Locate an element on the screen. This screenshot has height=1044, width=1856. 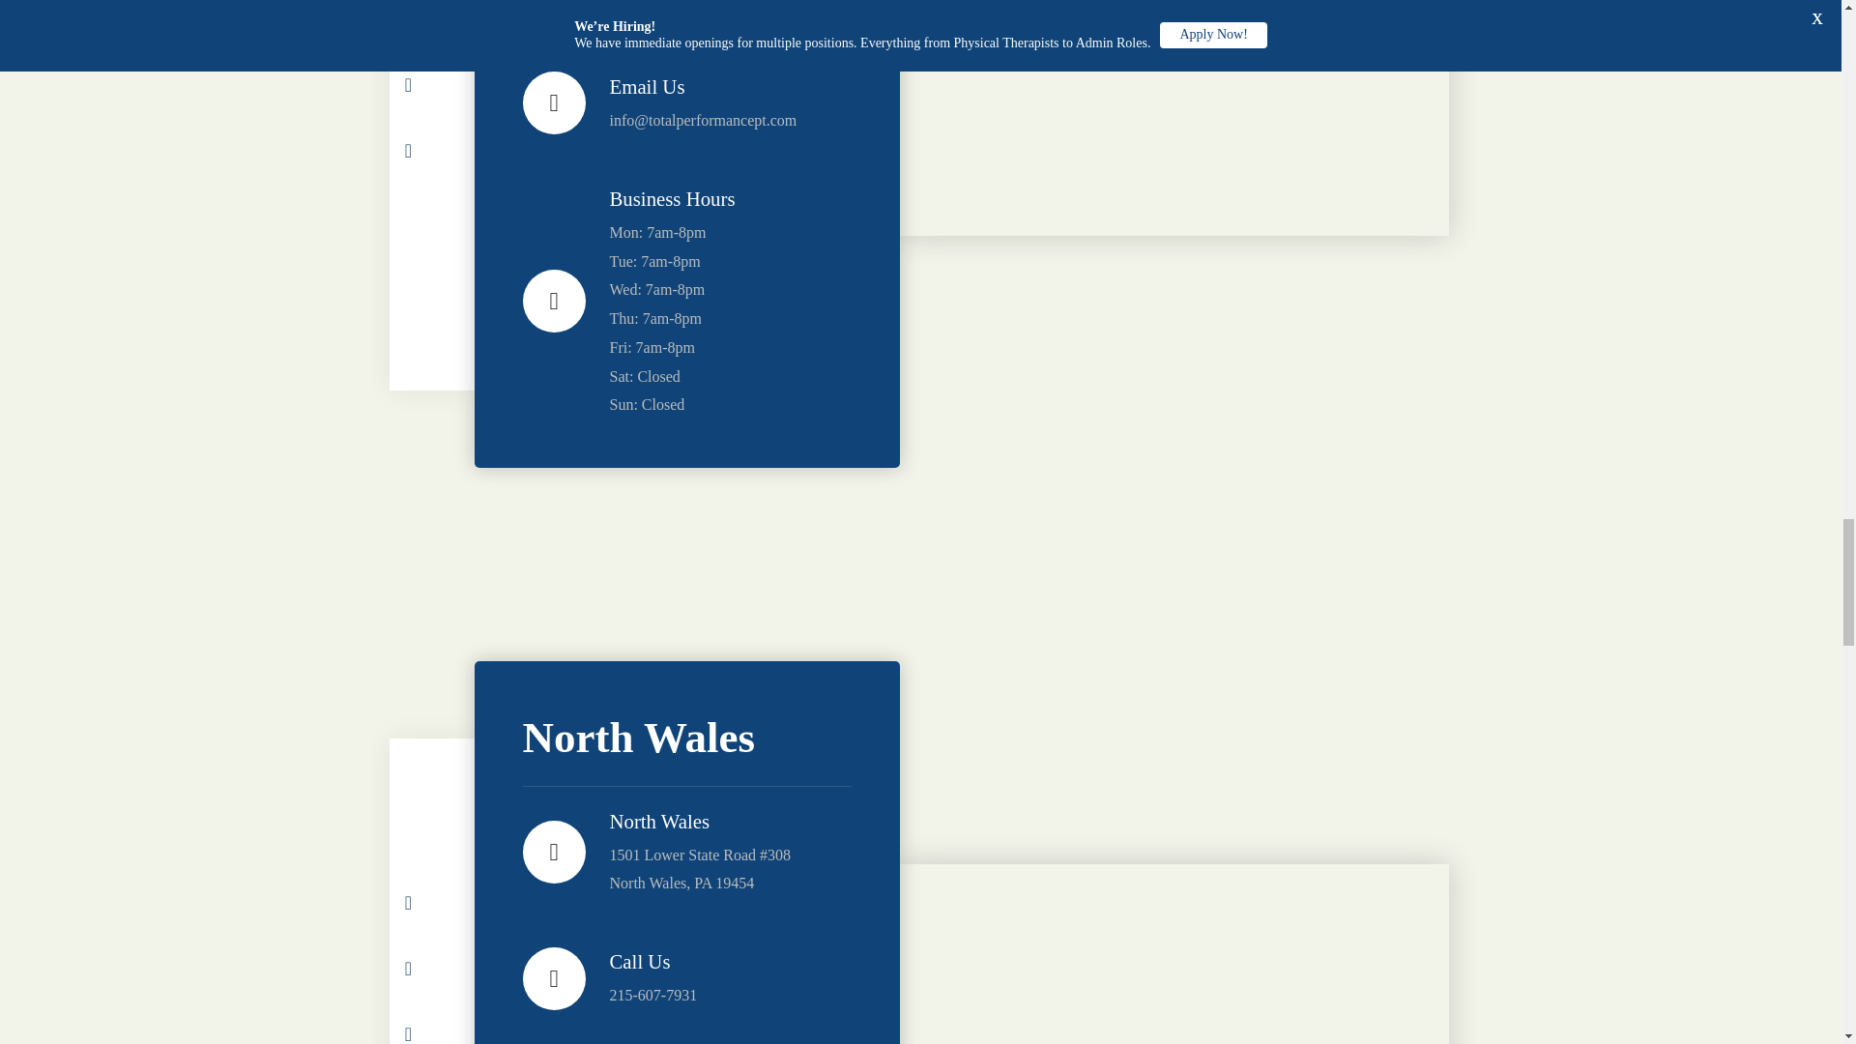
2278 N Penn Rd, Hatfield, PA 19440, United States is located at coordinates (1173, 118).